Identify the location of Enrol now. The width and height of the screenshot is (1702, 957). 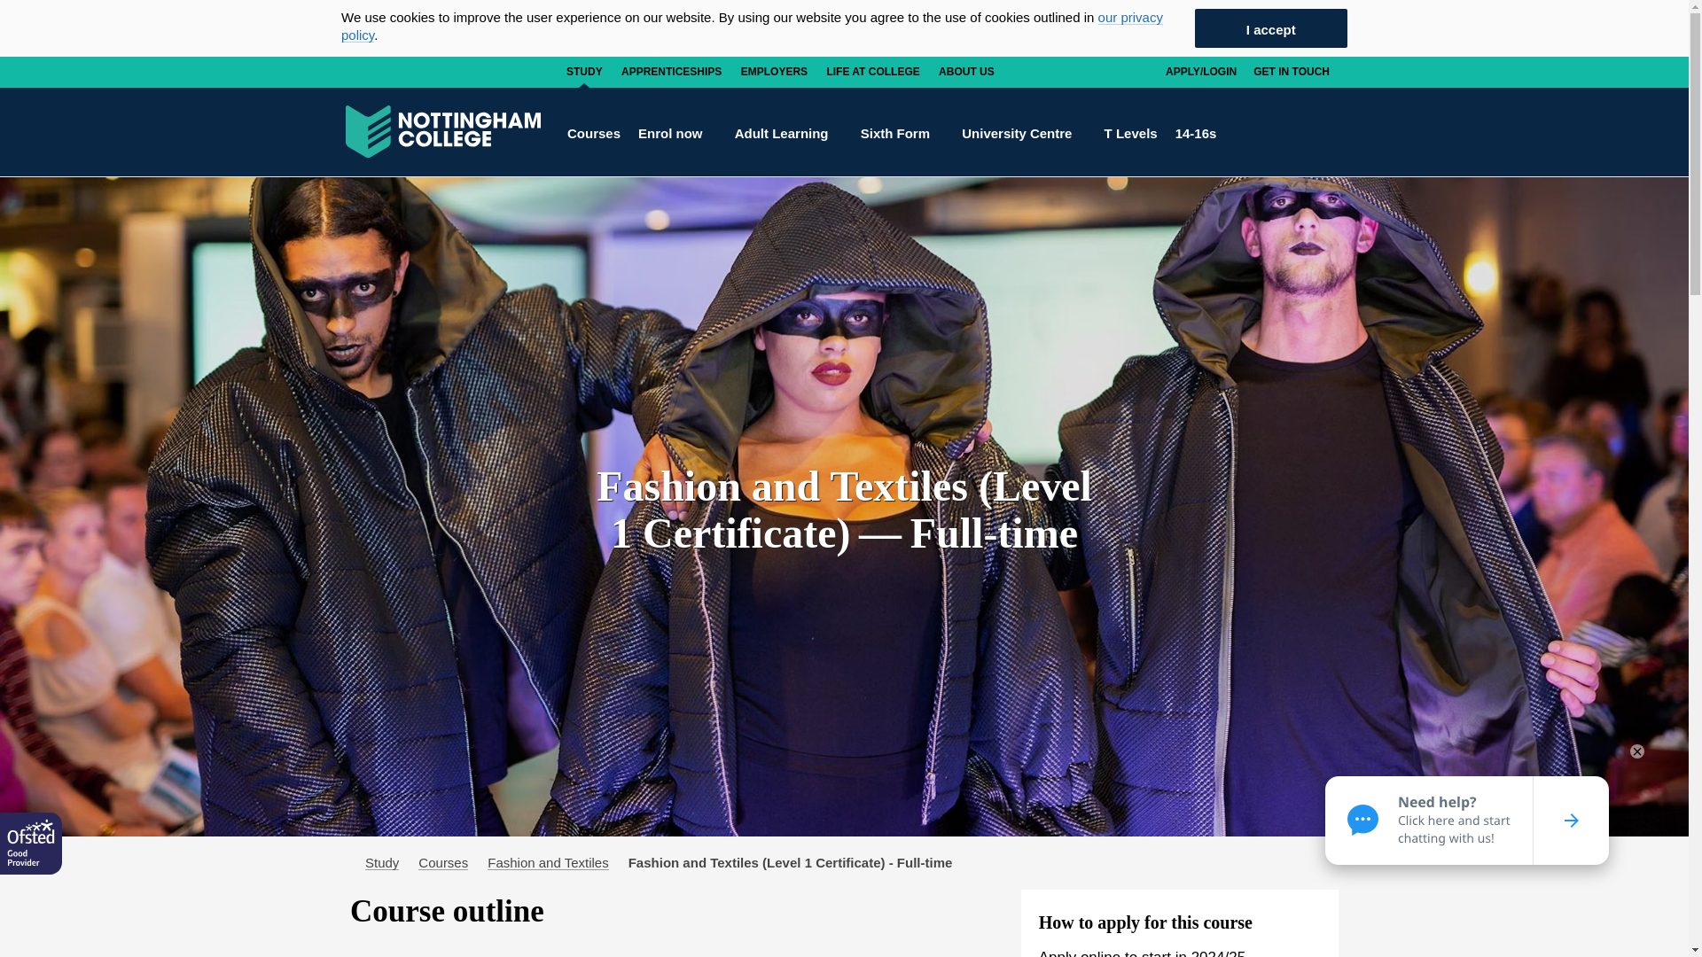
(677, 132).